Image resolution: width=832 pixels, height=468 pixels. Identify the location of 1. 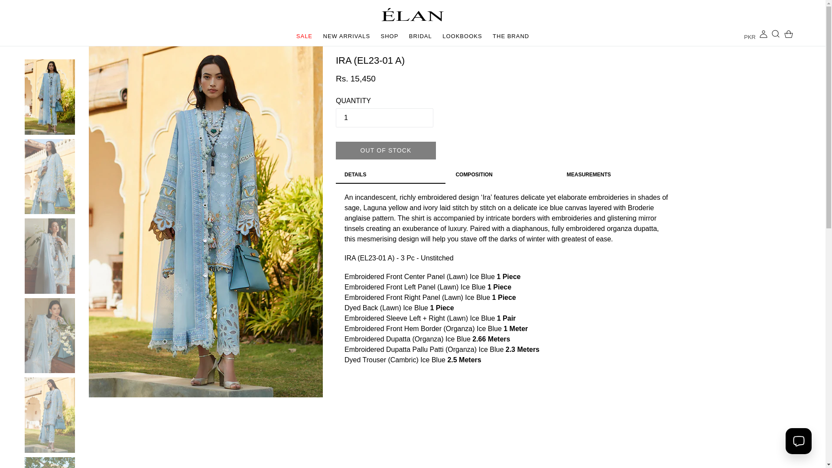
(764, 34).